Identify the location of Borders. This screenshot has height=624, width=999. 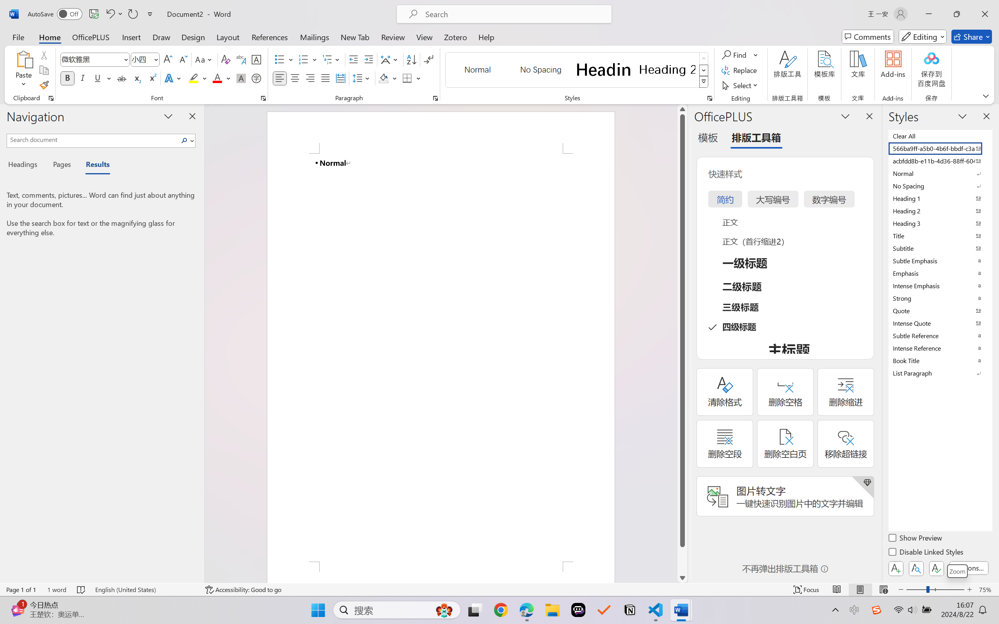
(407, 78).